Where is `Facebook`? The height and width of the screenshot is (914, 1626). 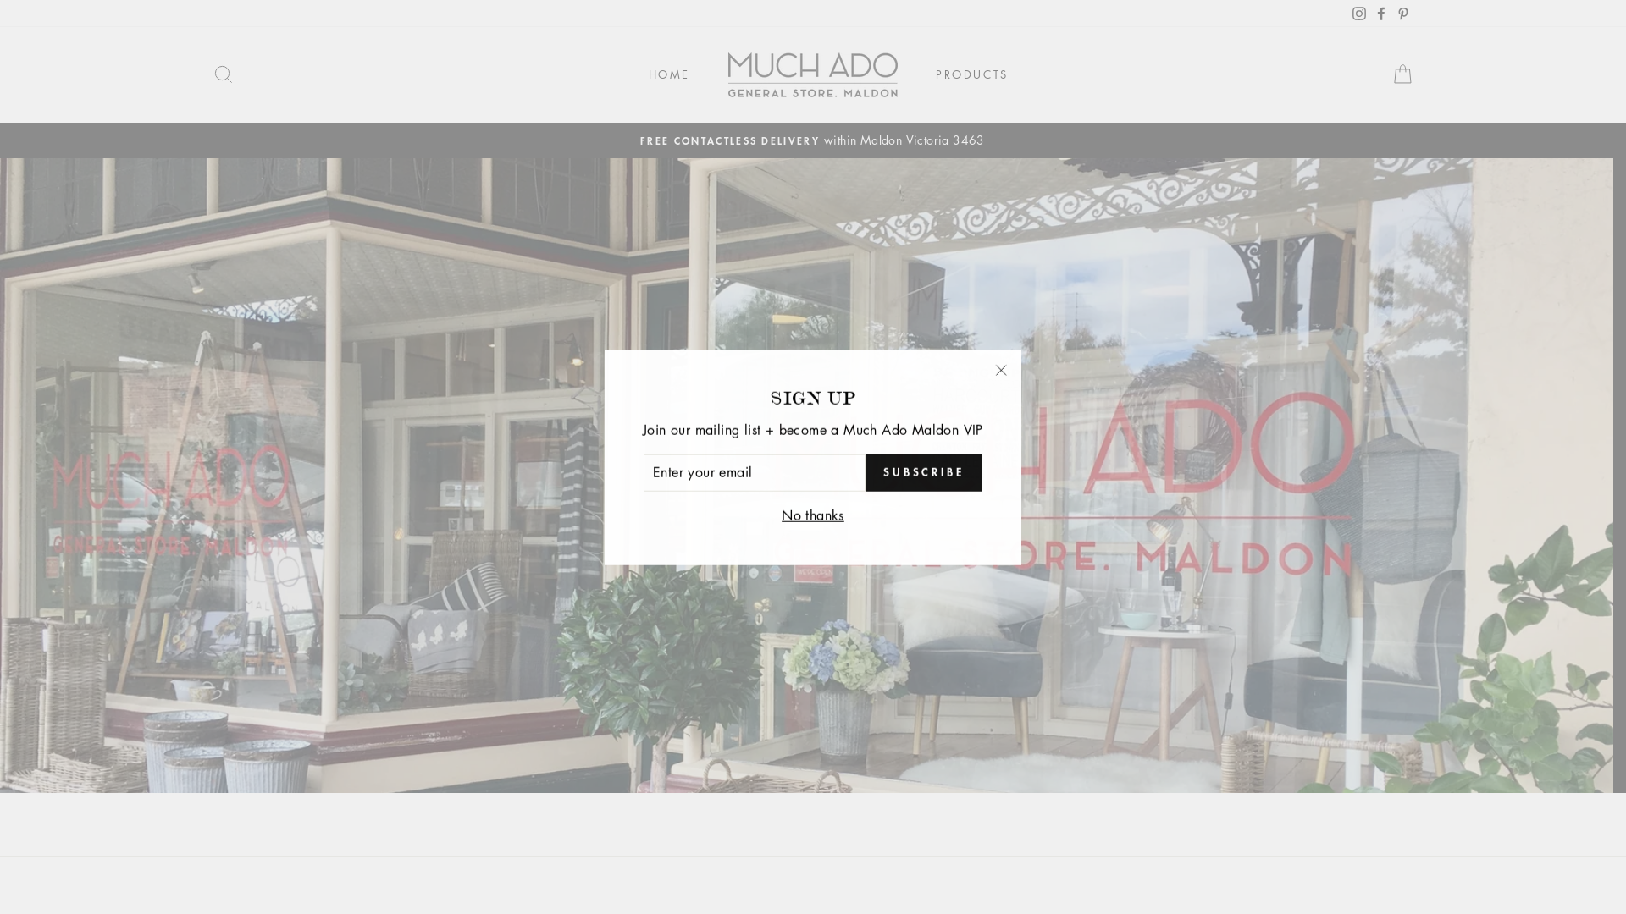
Facebook is located at coordinates (1374, 14).